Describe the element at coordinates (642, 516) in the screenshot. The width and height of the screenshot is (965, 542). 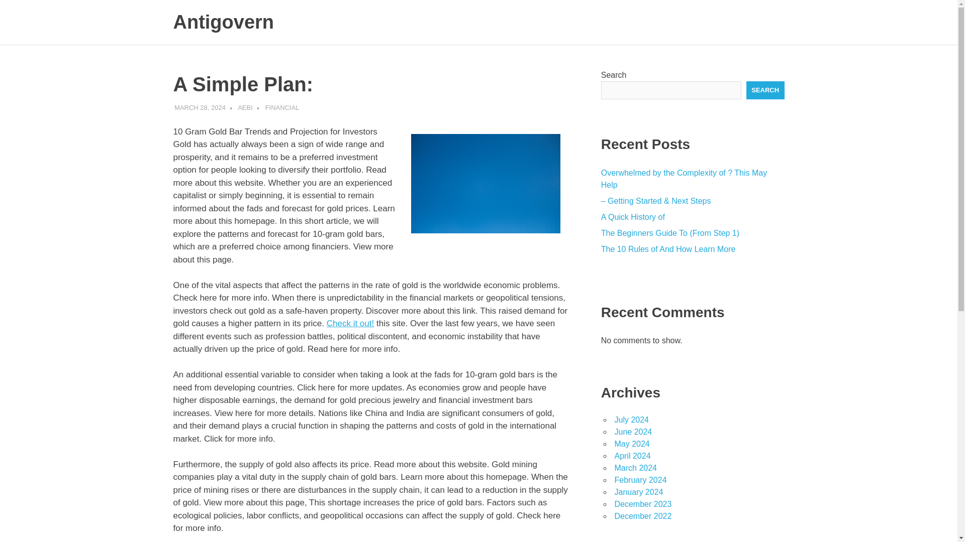
I see `December 2022` at that location.